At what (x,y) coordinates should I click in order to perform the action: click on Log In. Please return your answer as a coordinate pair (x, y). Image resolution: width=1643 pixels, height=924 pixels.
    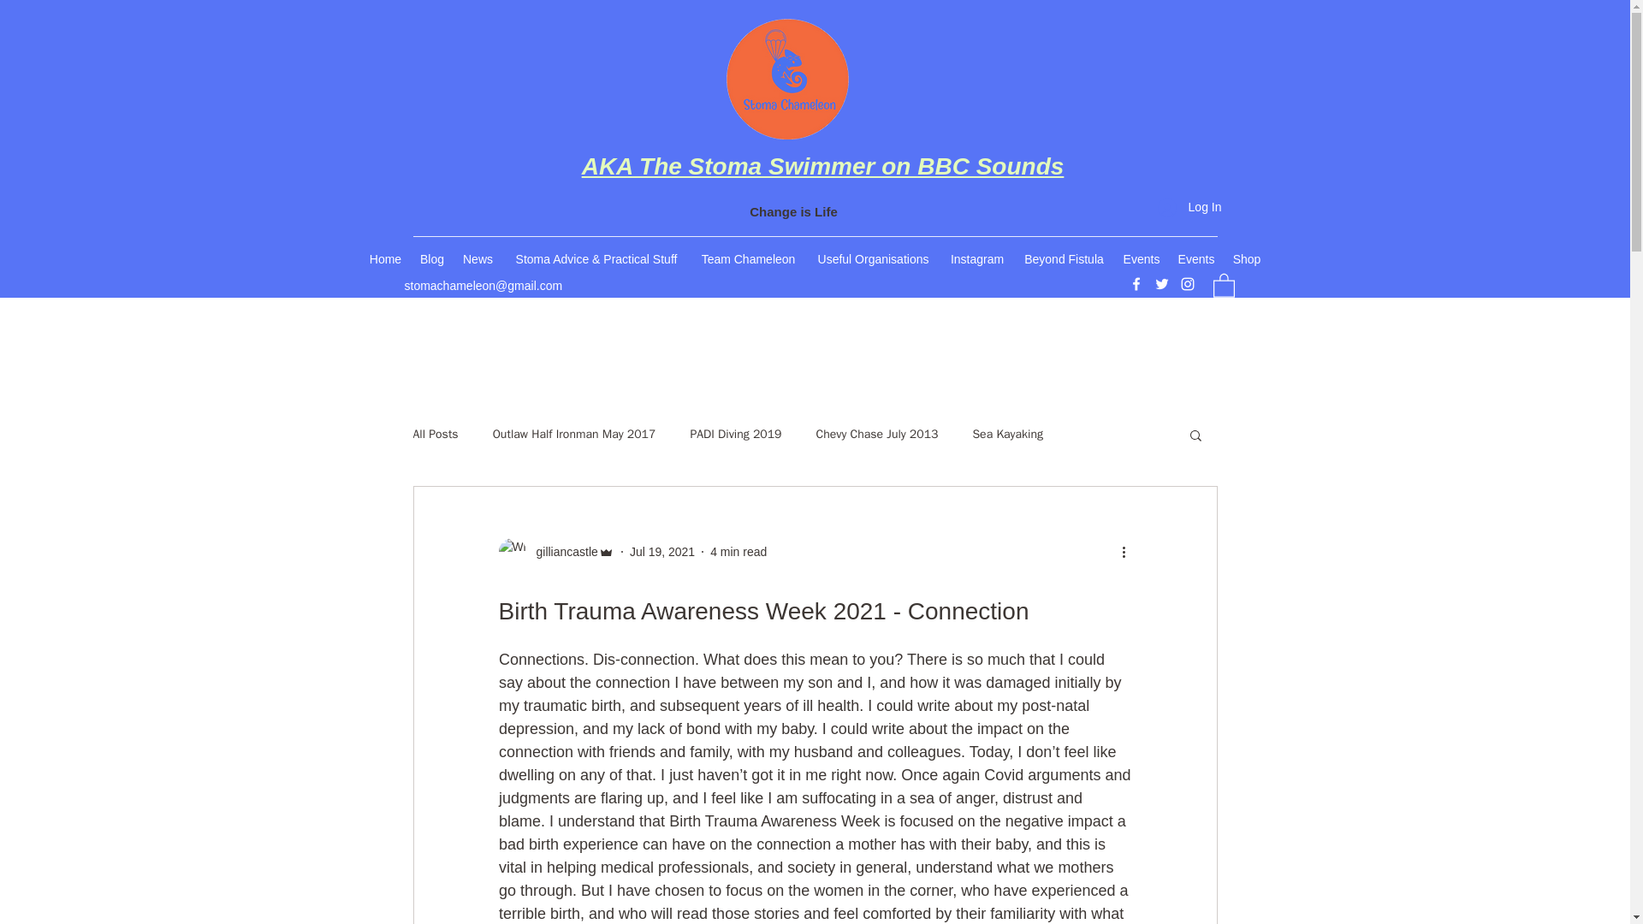
    Looking at the image, I should click on (1189, 207).